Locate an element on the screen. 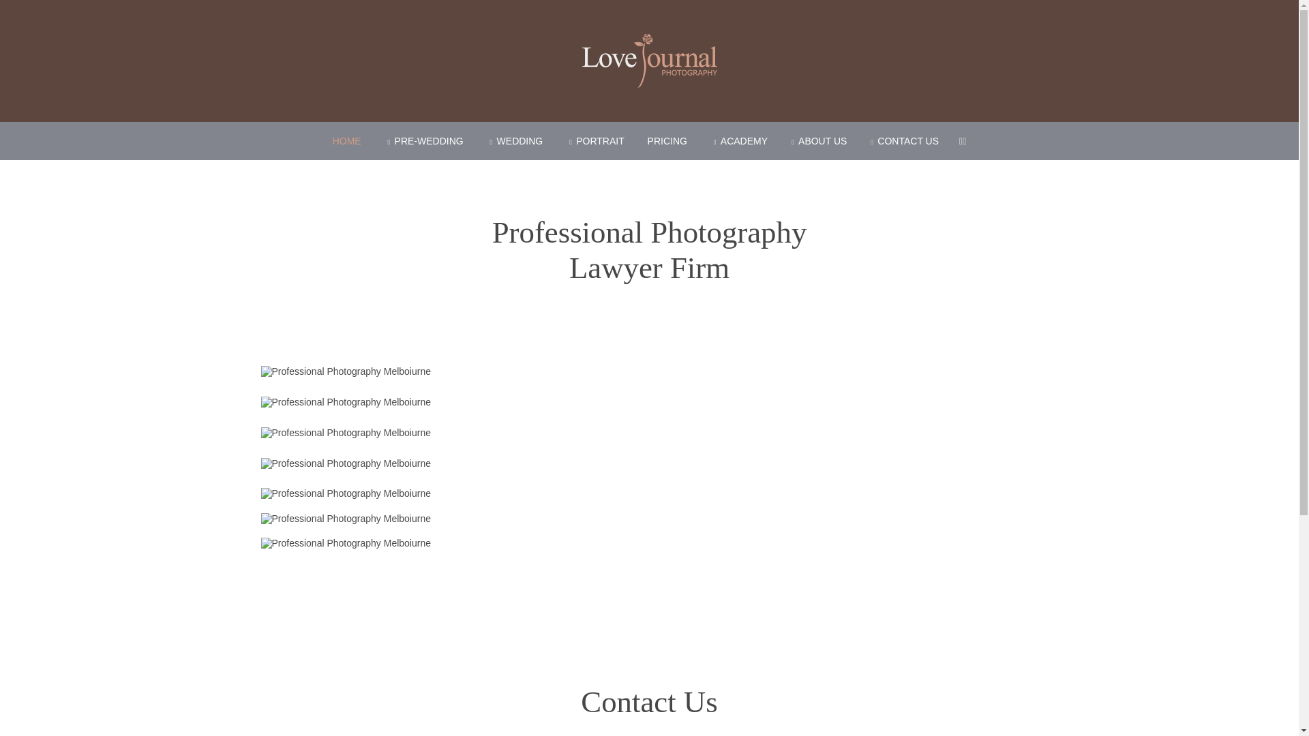 The image size is (1309, 736). HOME is located at coordinates (347, 141).